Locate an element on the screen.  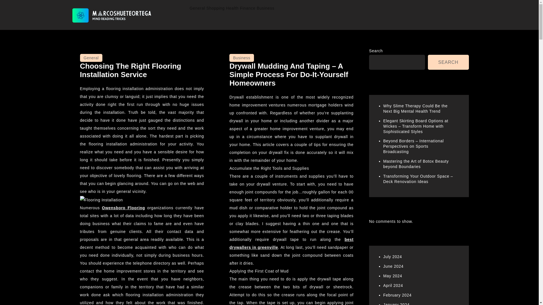
General is located at coordinates (91, 58).